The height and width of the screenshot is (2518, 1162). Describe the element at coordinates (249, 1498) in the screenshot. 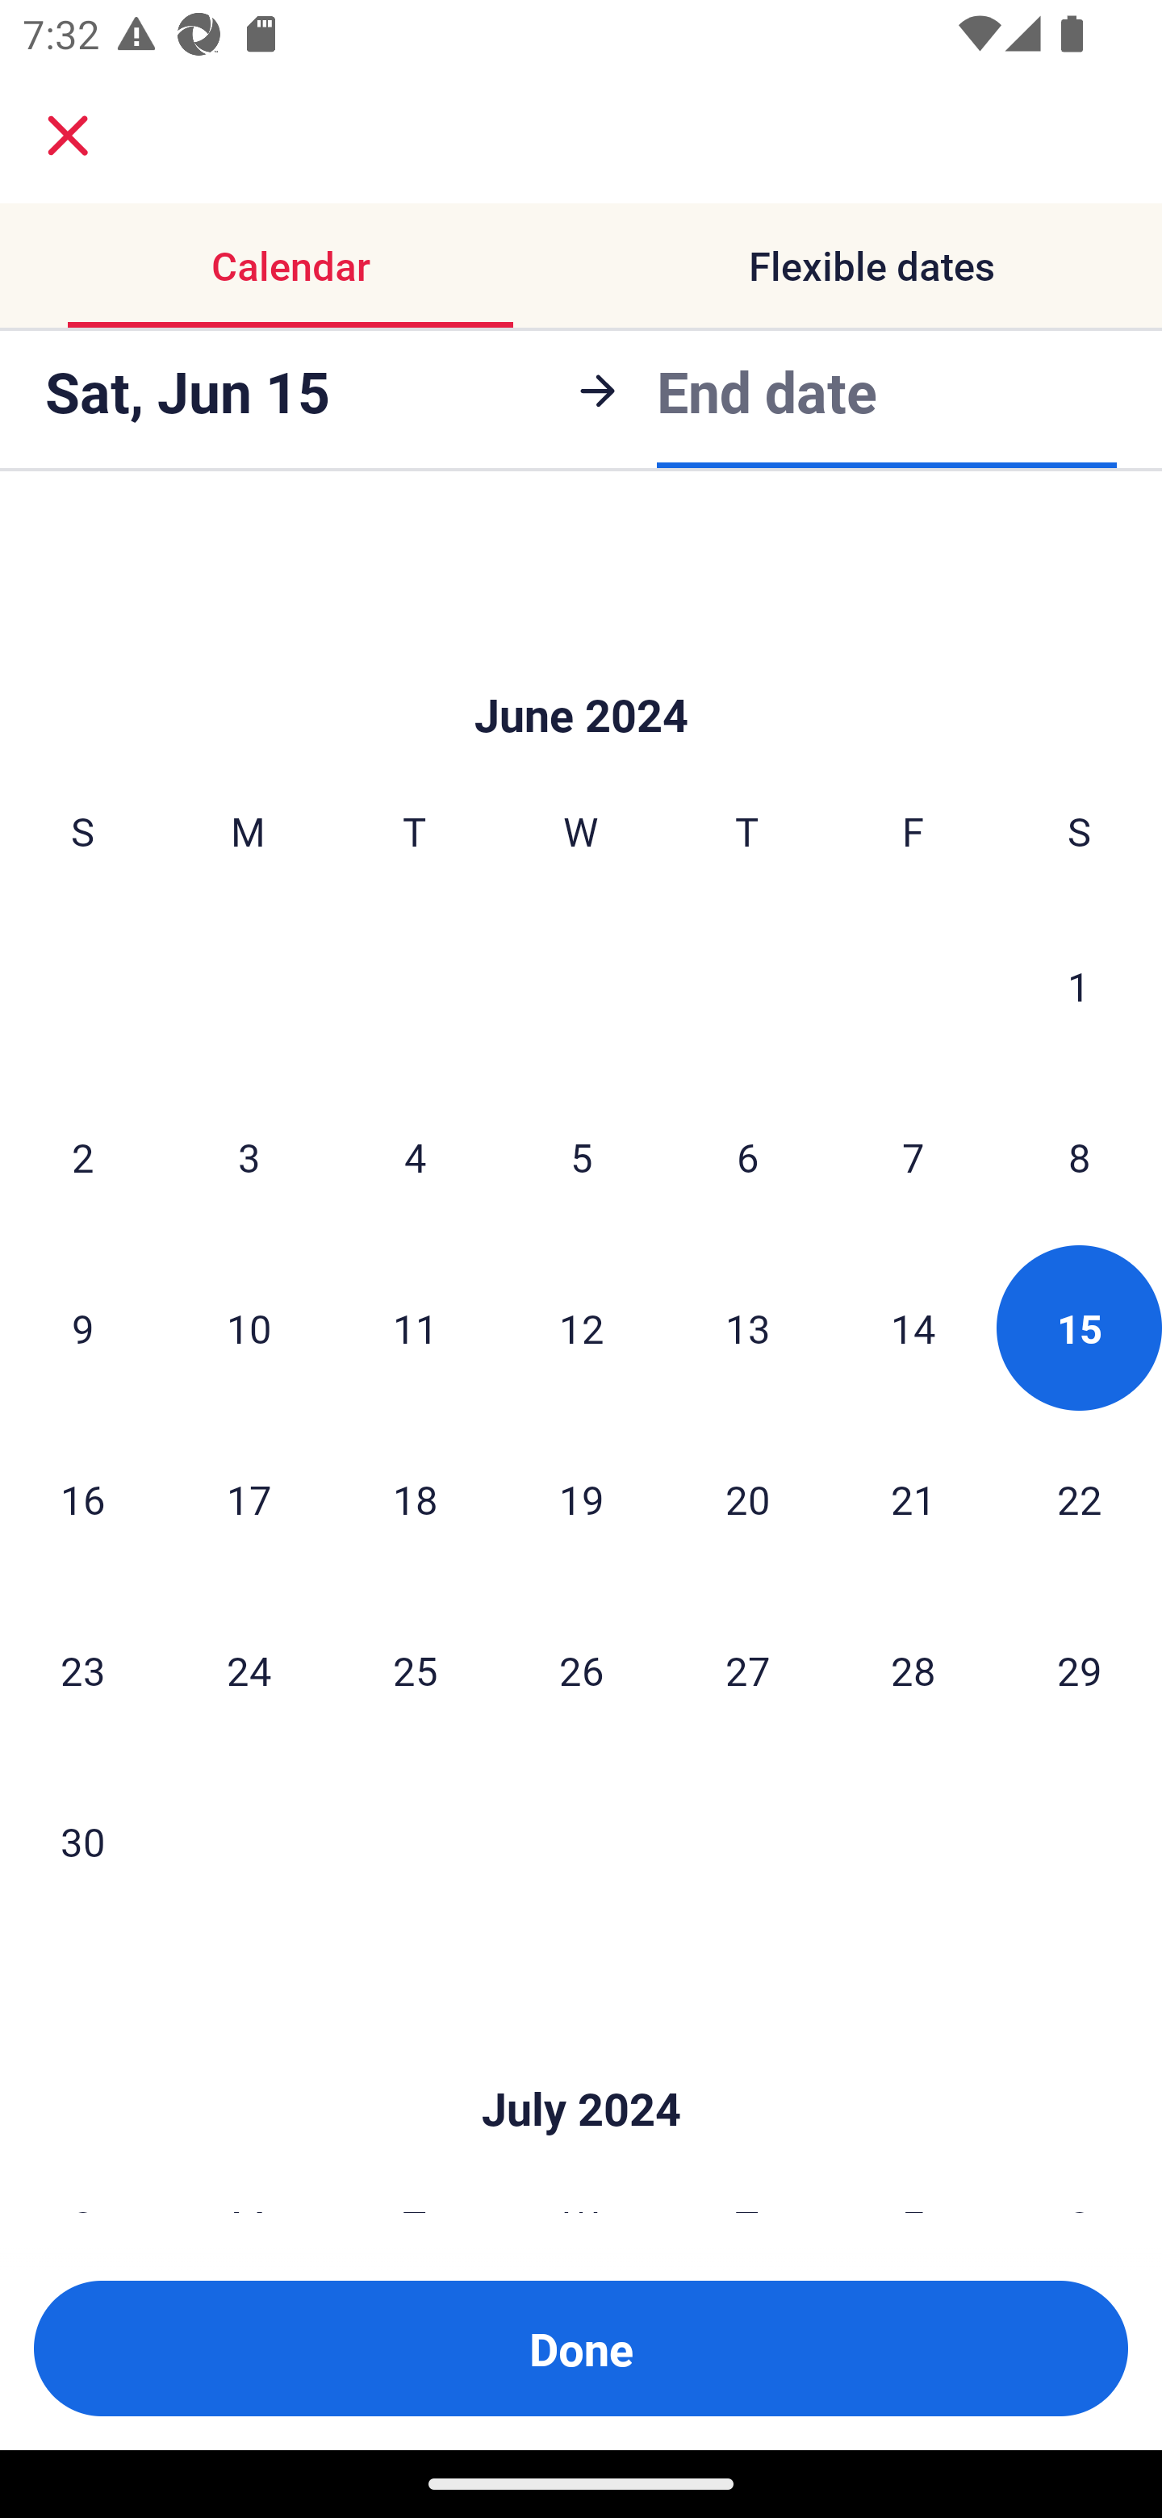

I see `17 Monday, June 17, 2024` at that location.